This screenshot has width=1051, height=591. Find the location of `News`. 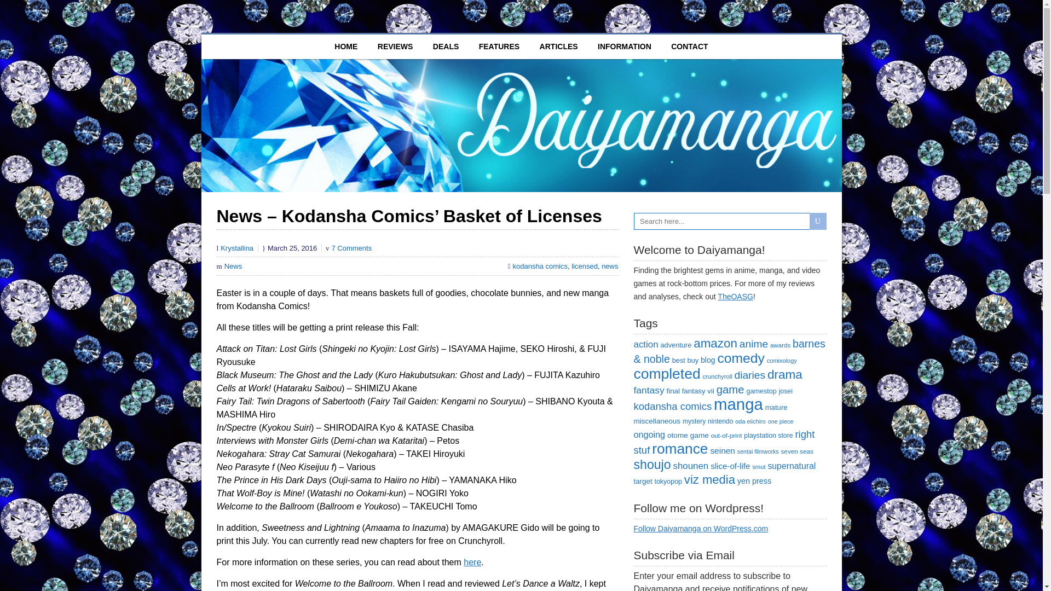

News is located at coordinates (233, 266).